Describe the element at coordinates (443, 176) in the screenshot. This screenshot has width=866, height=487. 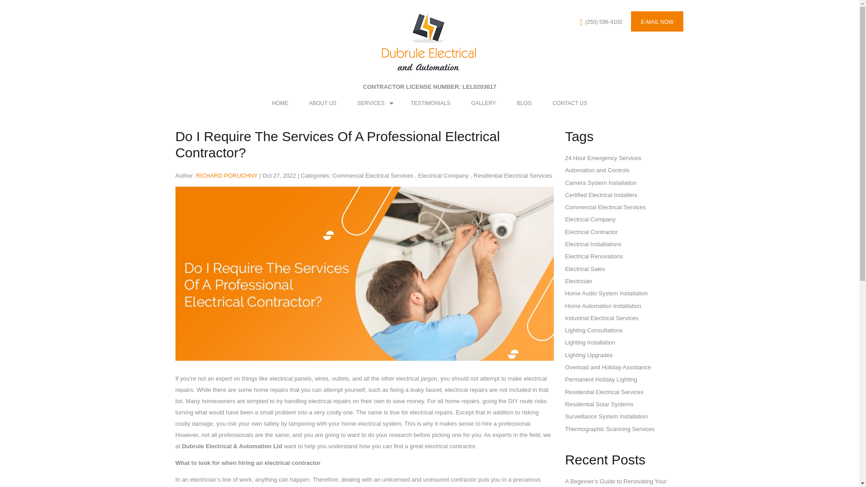
I see `Electrical Company` at that location.